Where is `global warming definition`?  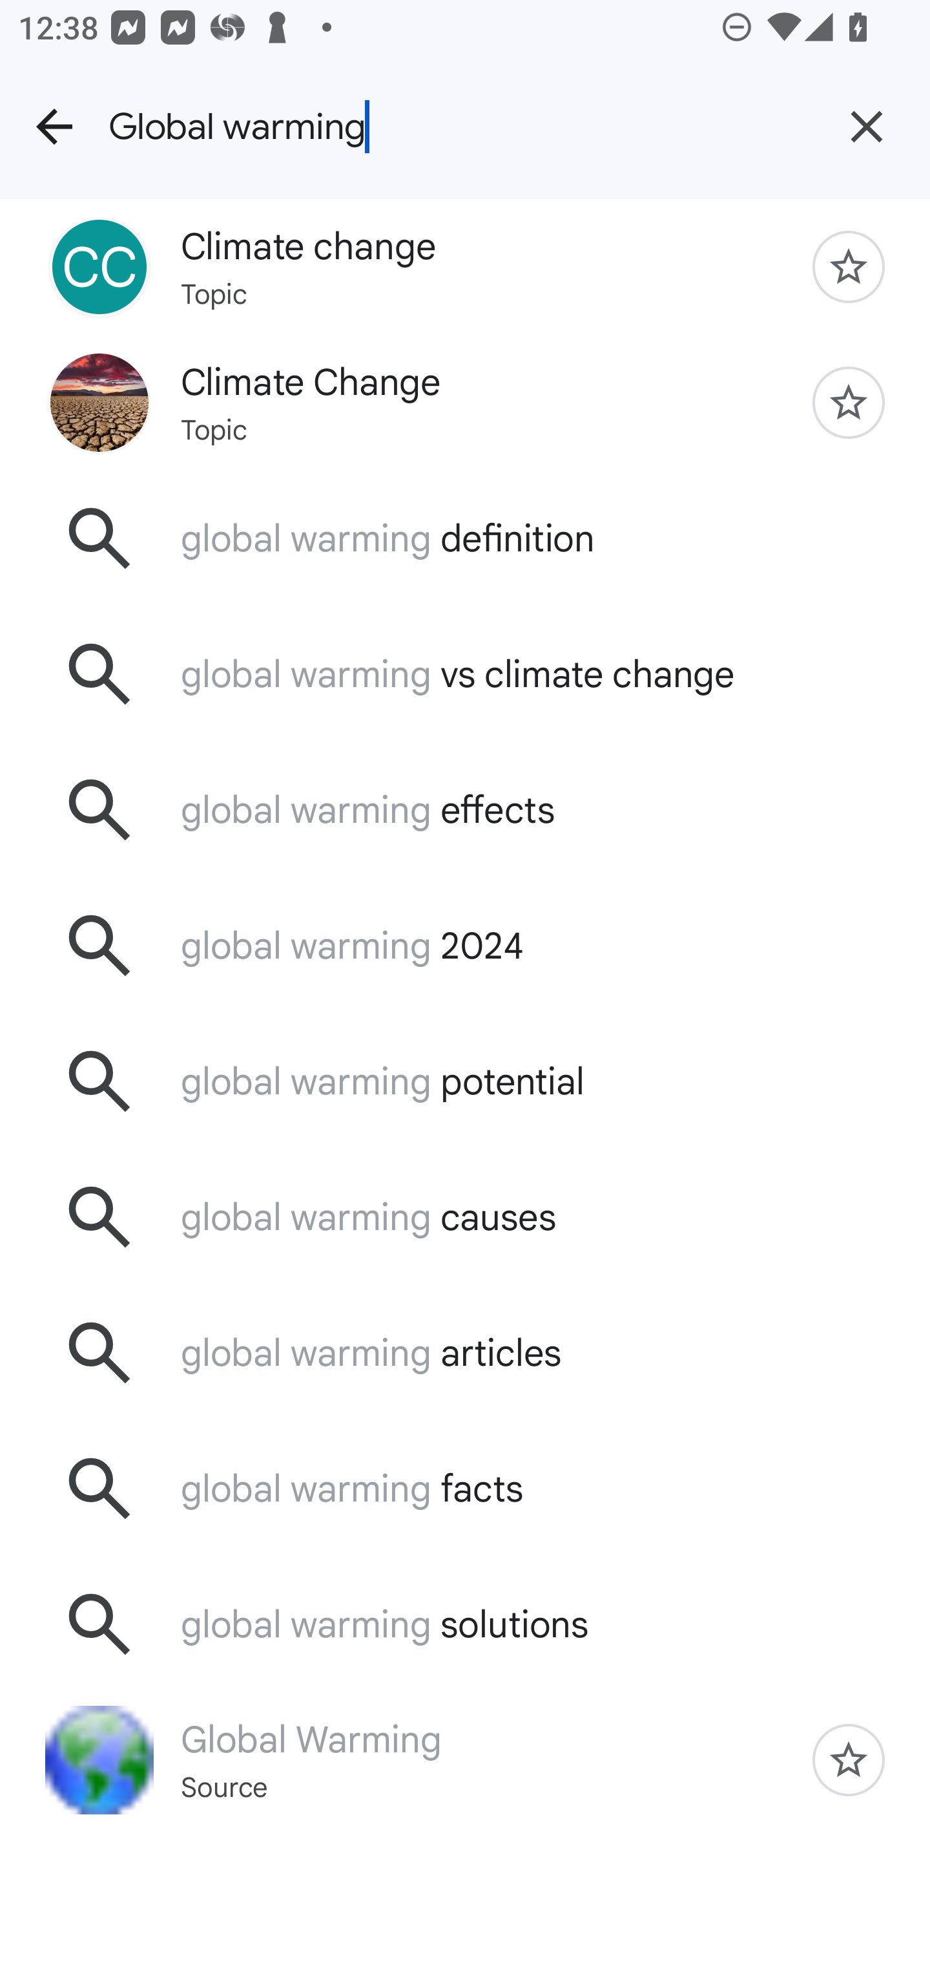
global warming definition is located at coordinates (465, 538).